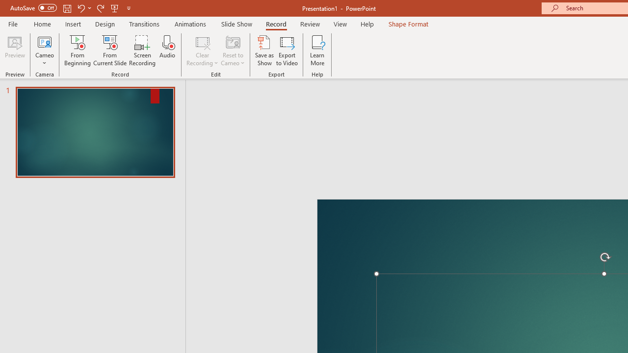  Describe the element at coordinates (15, 50) in the screenshot. I see `Preview` at that location.